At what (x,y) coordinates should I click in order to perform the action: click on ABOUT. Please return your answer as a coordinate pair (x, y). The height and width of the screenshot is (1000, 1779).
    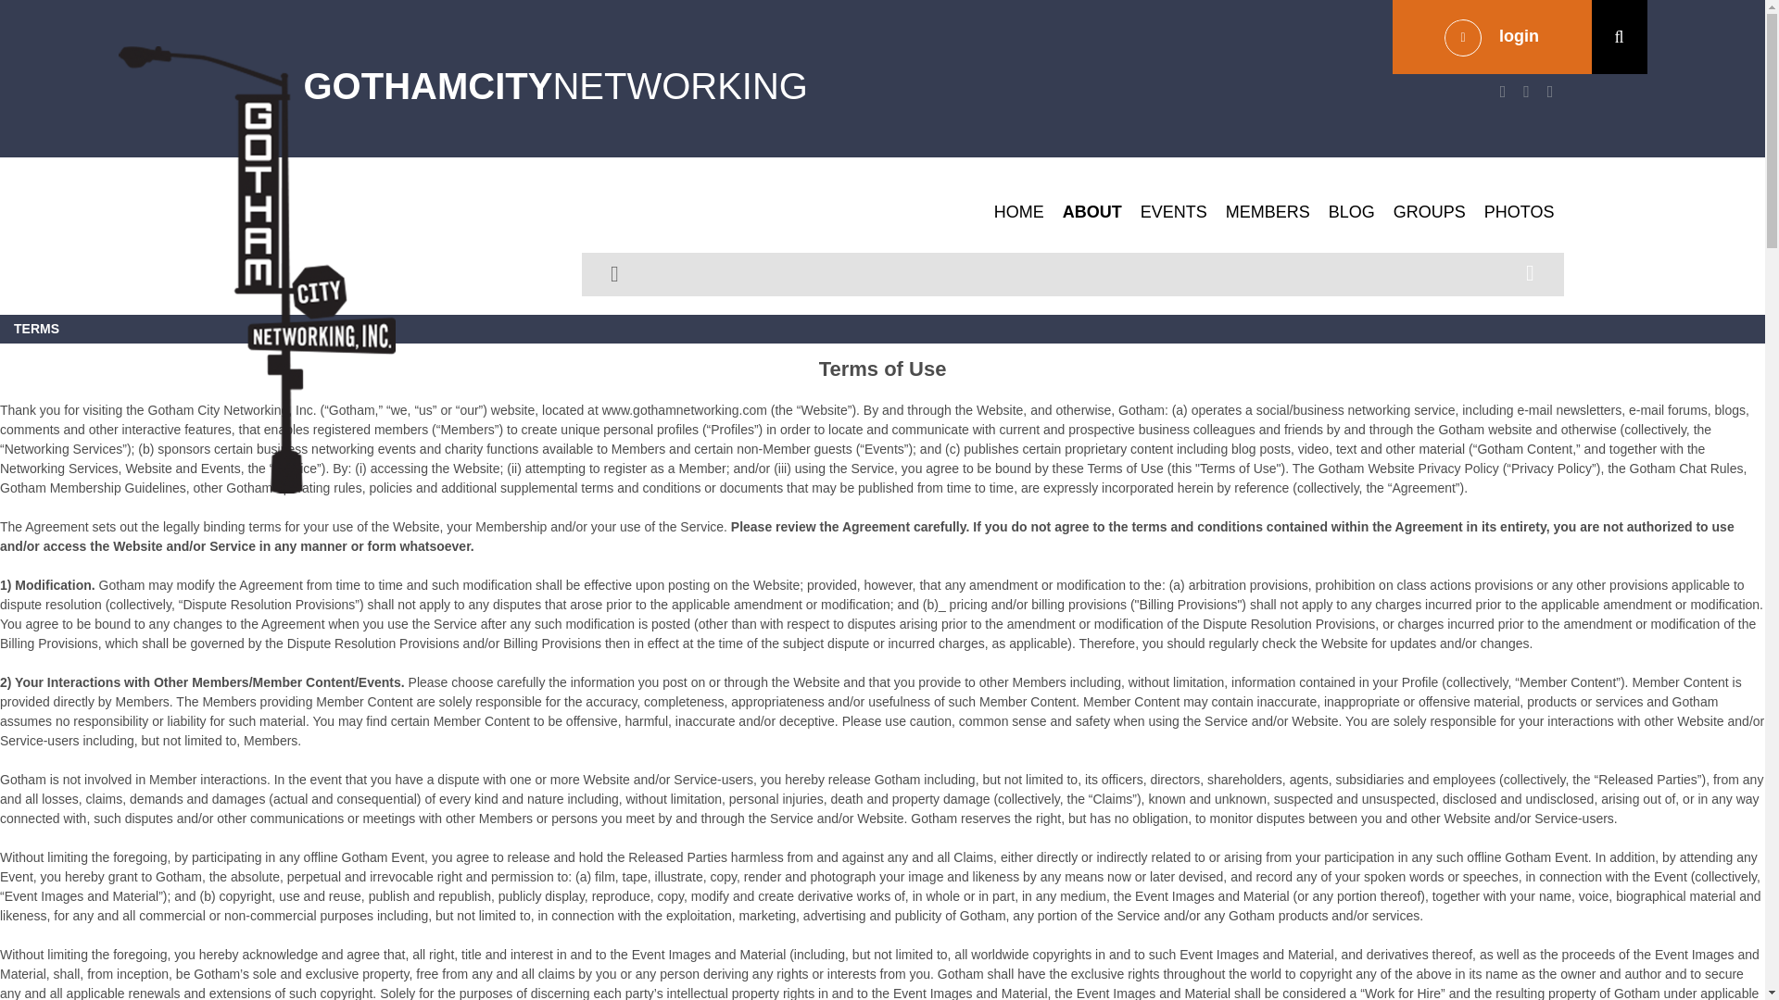
    Looking at the image, I should click on (1091, 211).